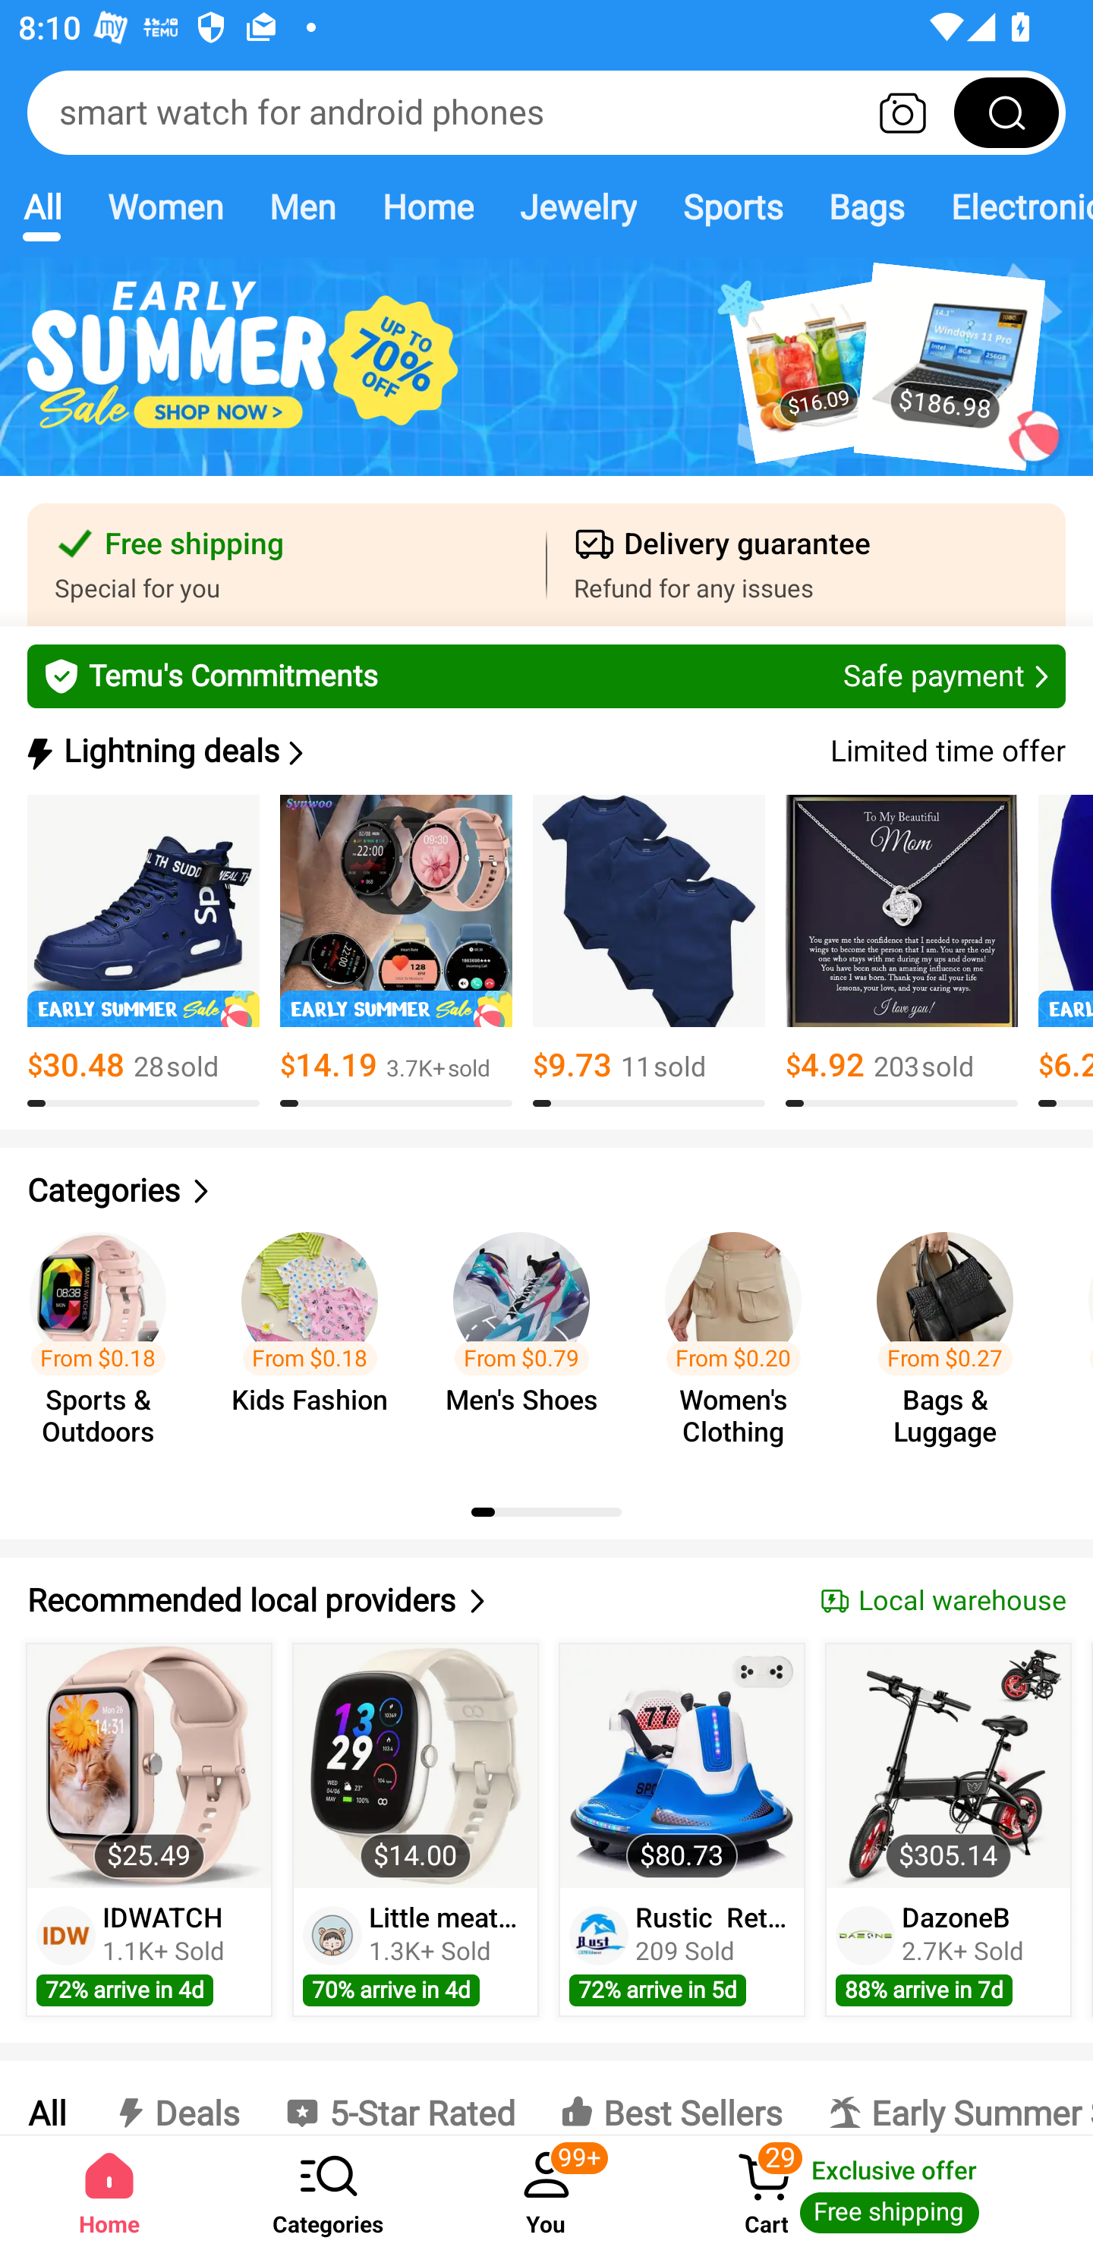  I want to click on $305.14 DazoneB 2.7K+ Sold 88% arrive in 7d, so click(949, 1829).